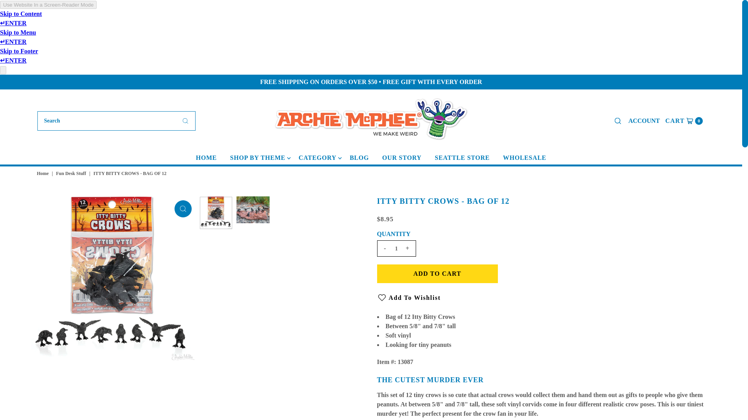 Image resolution: width=748 pixels, height=420 pixels. I want to click on SHOP BY THEME, so click(644, 121).